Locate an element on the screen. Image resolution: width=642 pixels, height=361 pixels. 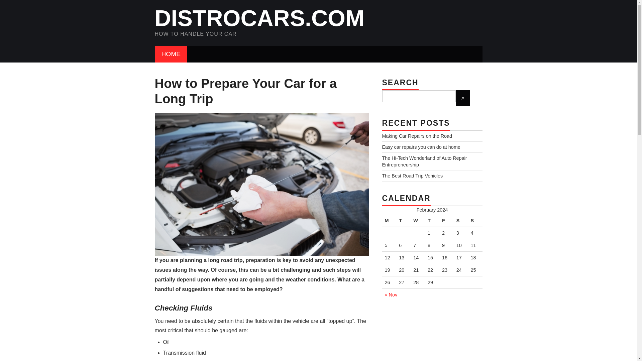
Sunday is located at coordinates (475, 221).